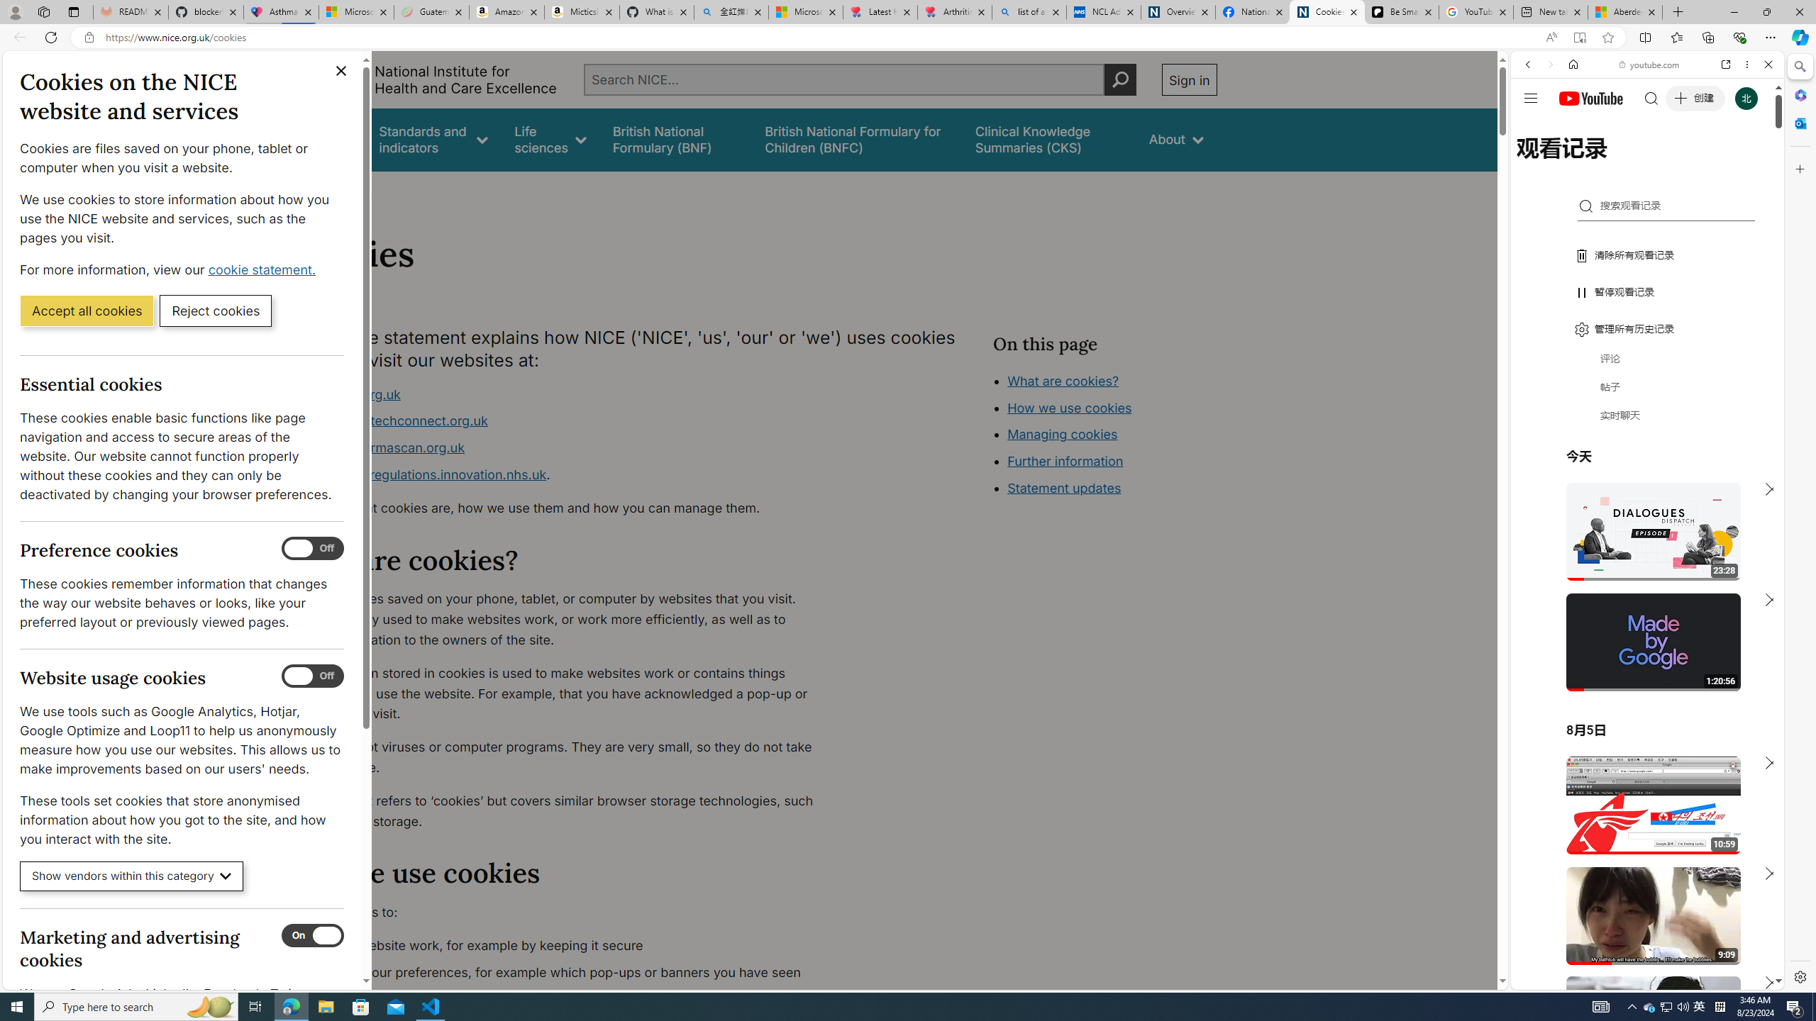 This screenshot has height=1021, width=1816. Describe the element at coordinates (1650, 65) in the screenshot. I see `youtube.com` at that location.